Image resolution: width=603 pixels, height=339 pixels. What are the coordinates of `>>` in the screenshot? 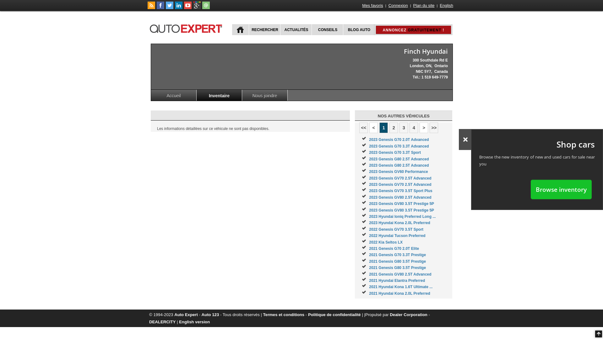 It's located at (434, 128).